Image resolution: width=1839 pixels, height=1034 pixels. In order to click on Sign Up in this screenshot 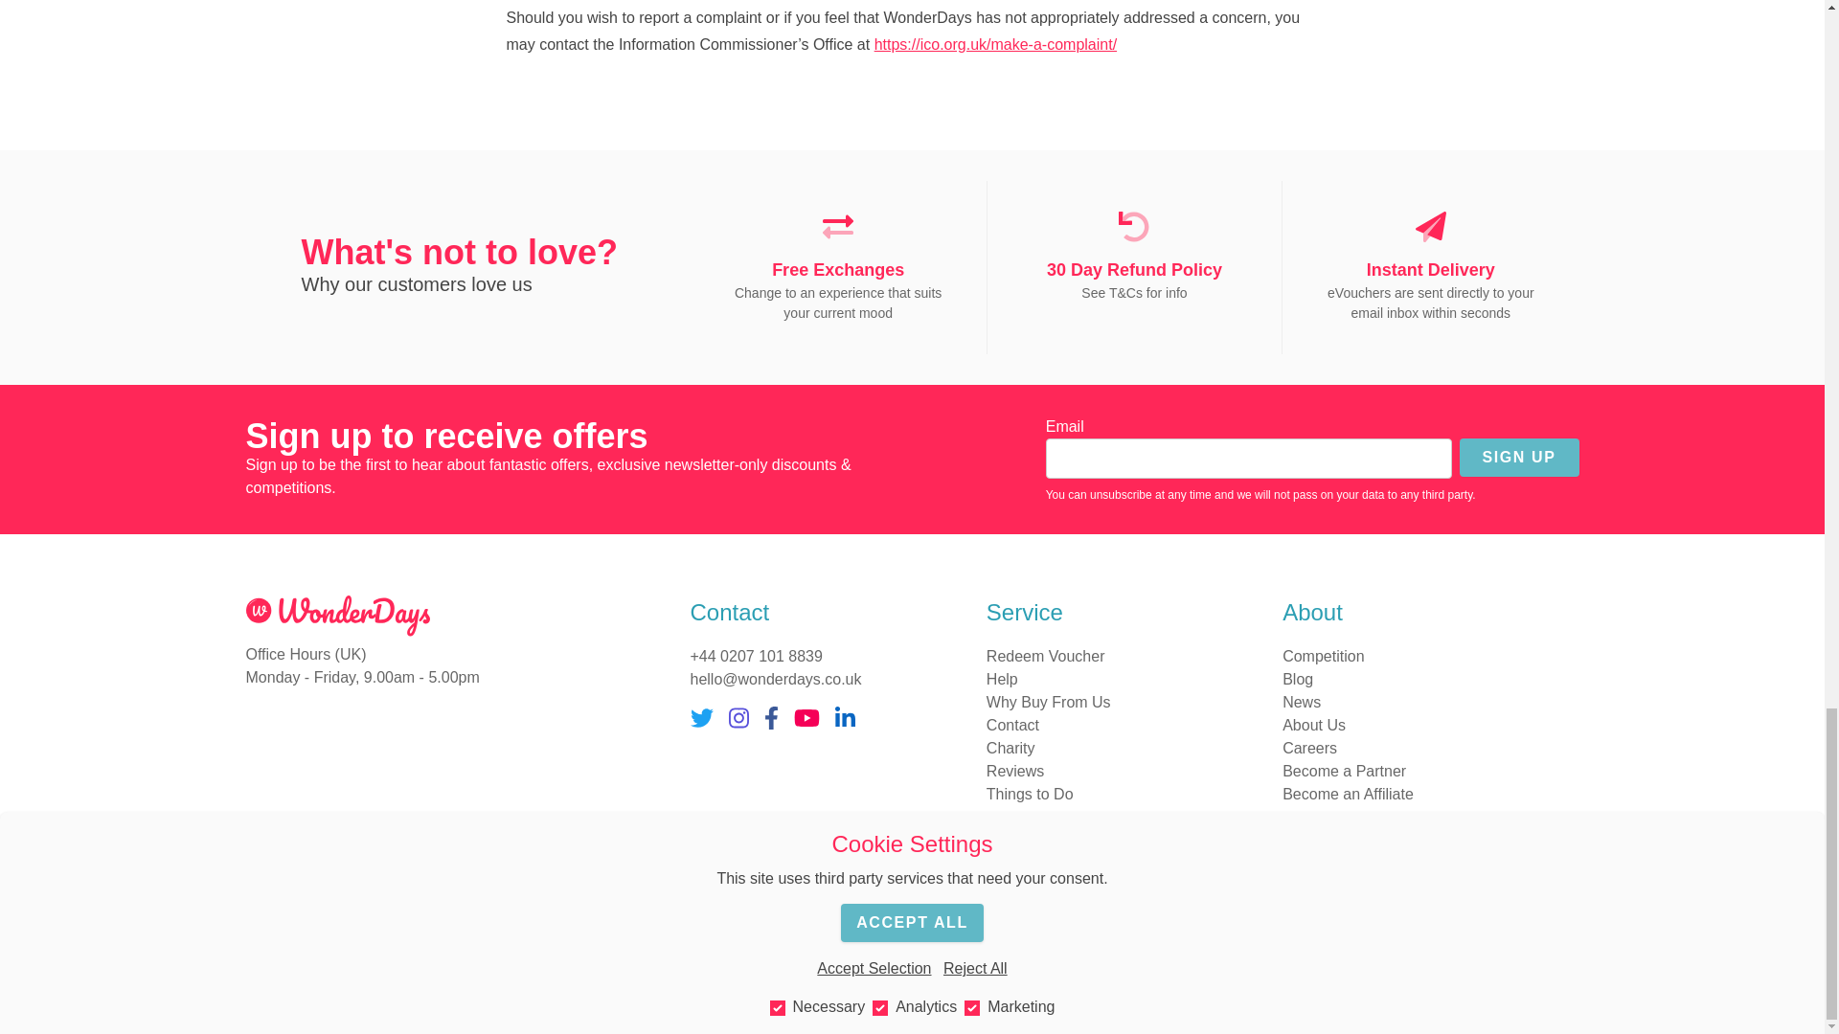, I will do `click(1519, 457)`.